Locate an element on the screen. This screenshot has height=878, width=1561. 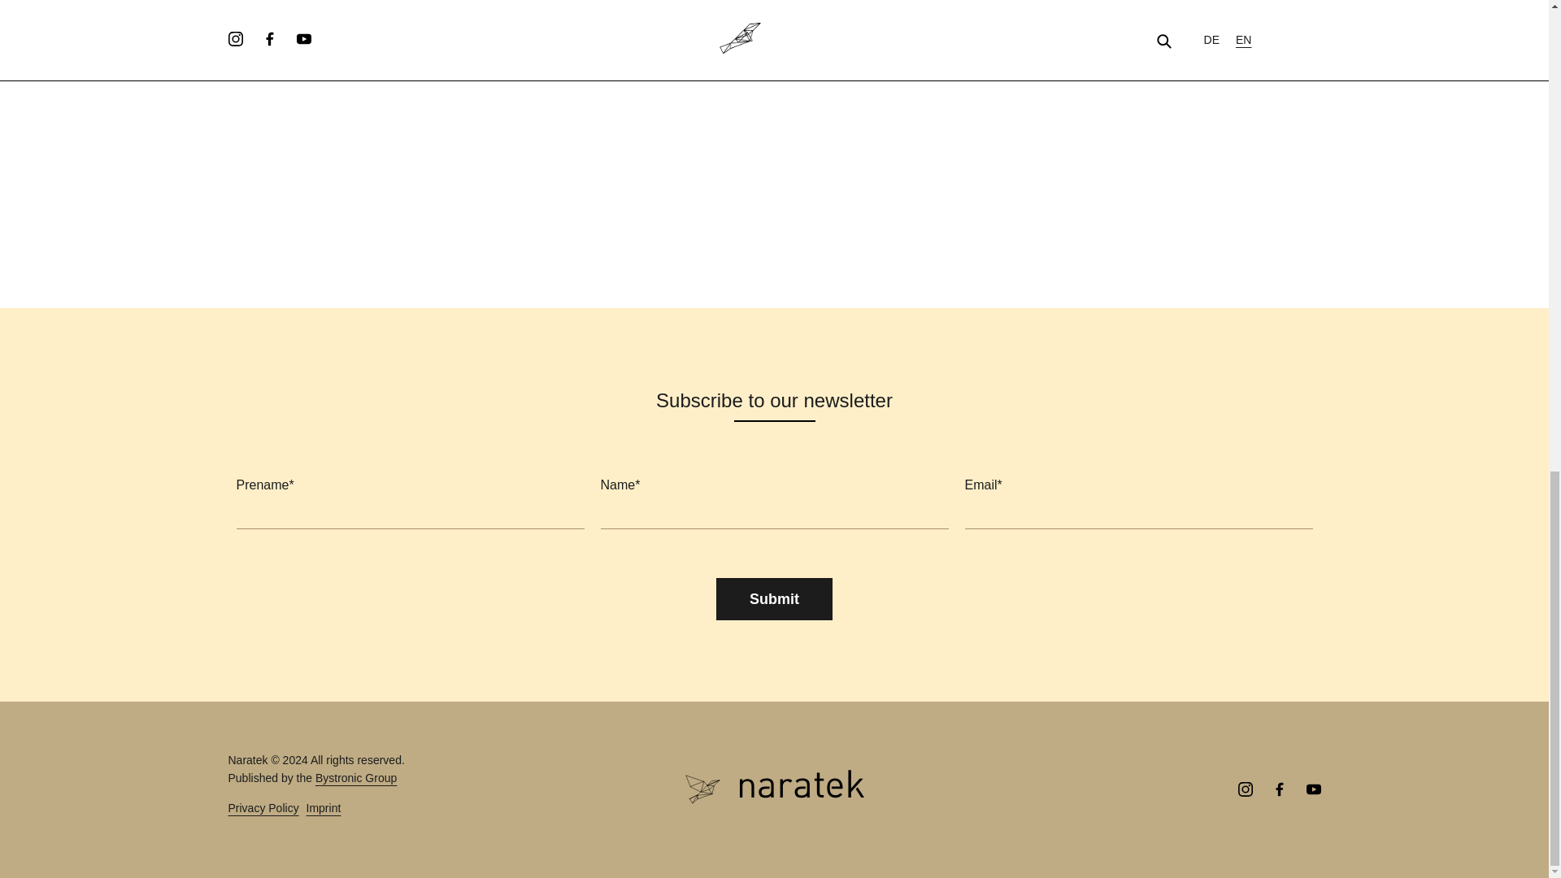
Submit is located at coordinates (774, 598).